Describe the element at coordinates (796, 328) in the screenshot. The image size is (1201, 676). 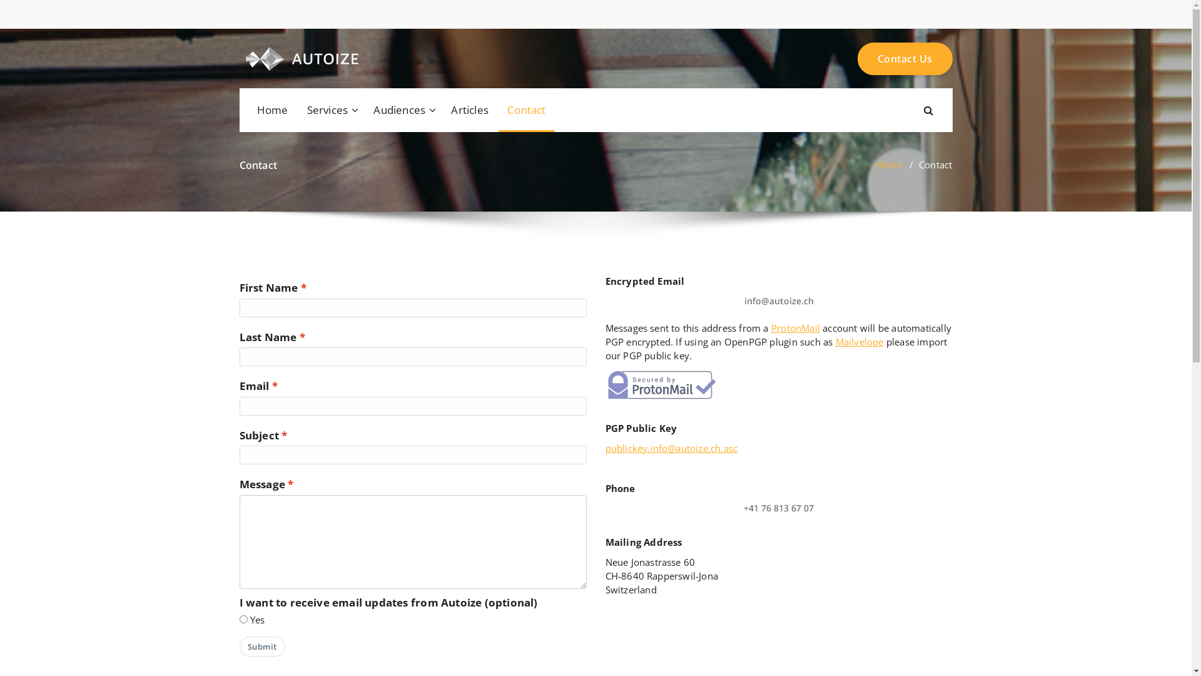
I see `ProtonMail` at that location.